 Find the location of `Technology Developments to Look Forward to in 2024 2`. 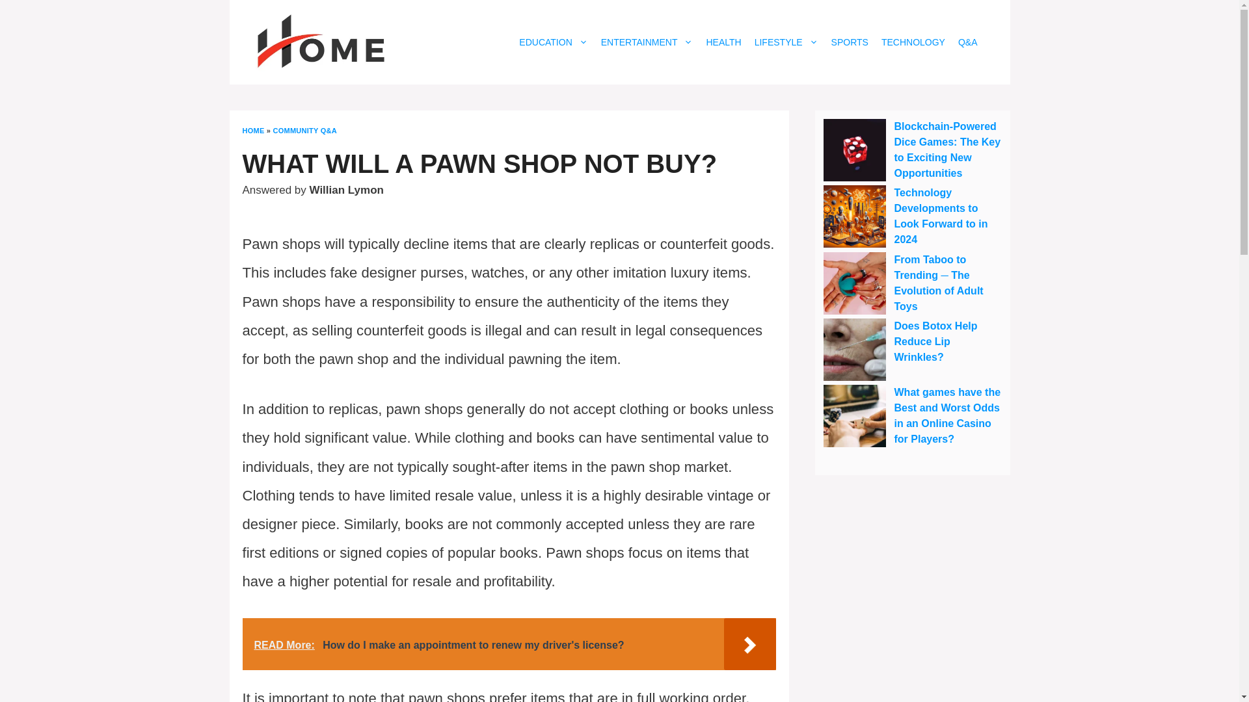

Technology Developments to Look Forward to in 2024 2 is located at coordinates (854, 216).